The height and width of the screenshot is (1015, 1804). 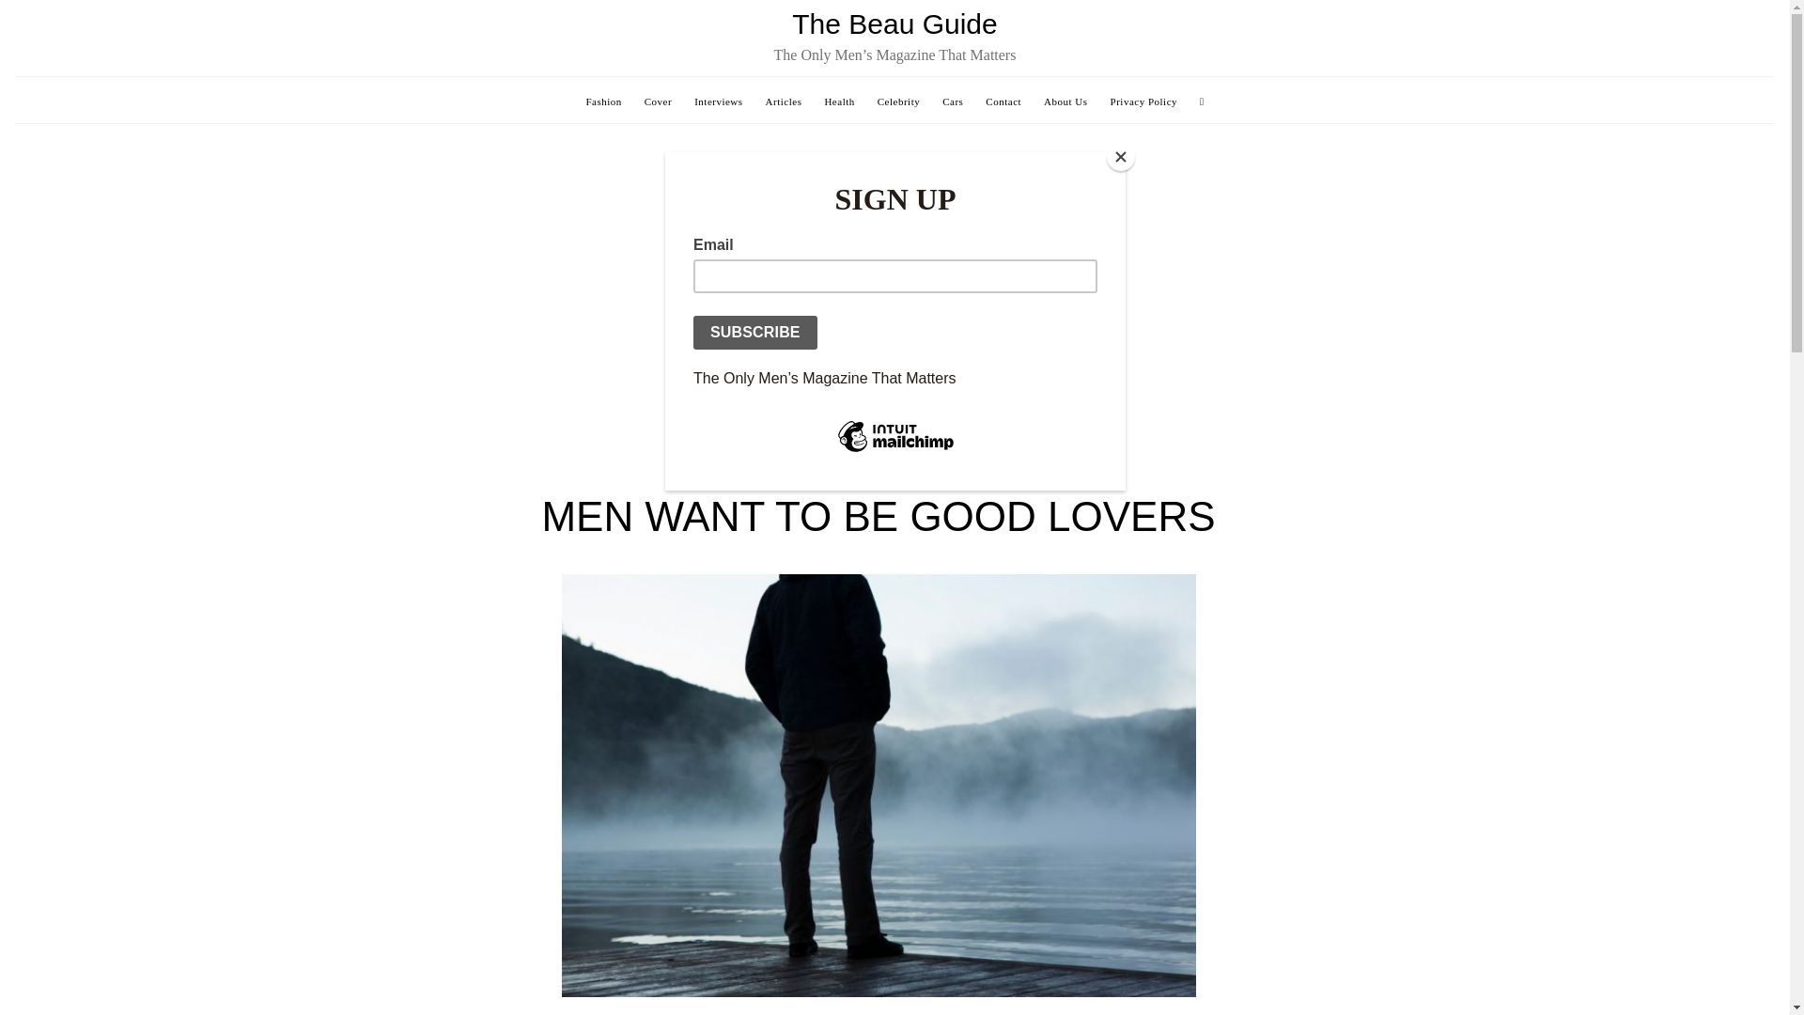 I want to click on Health, so click(x=838, y=101).